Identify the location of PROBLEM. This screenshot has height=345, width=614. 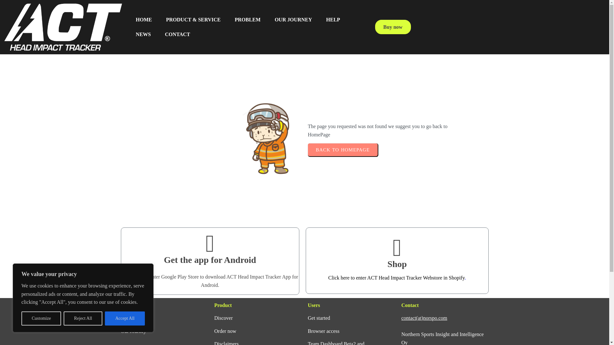
(248, 20).